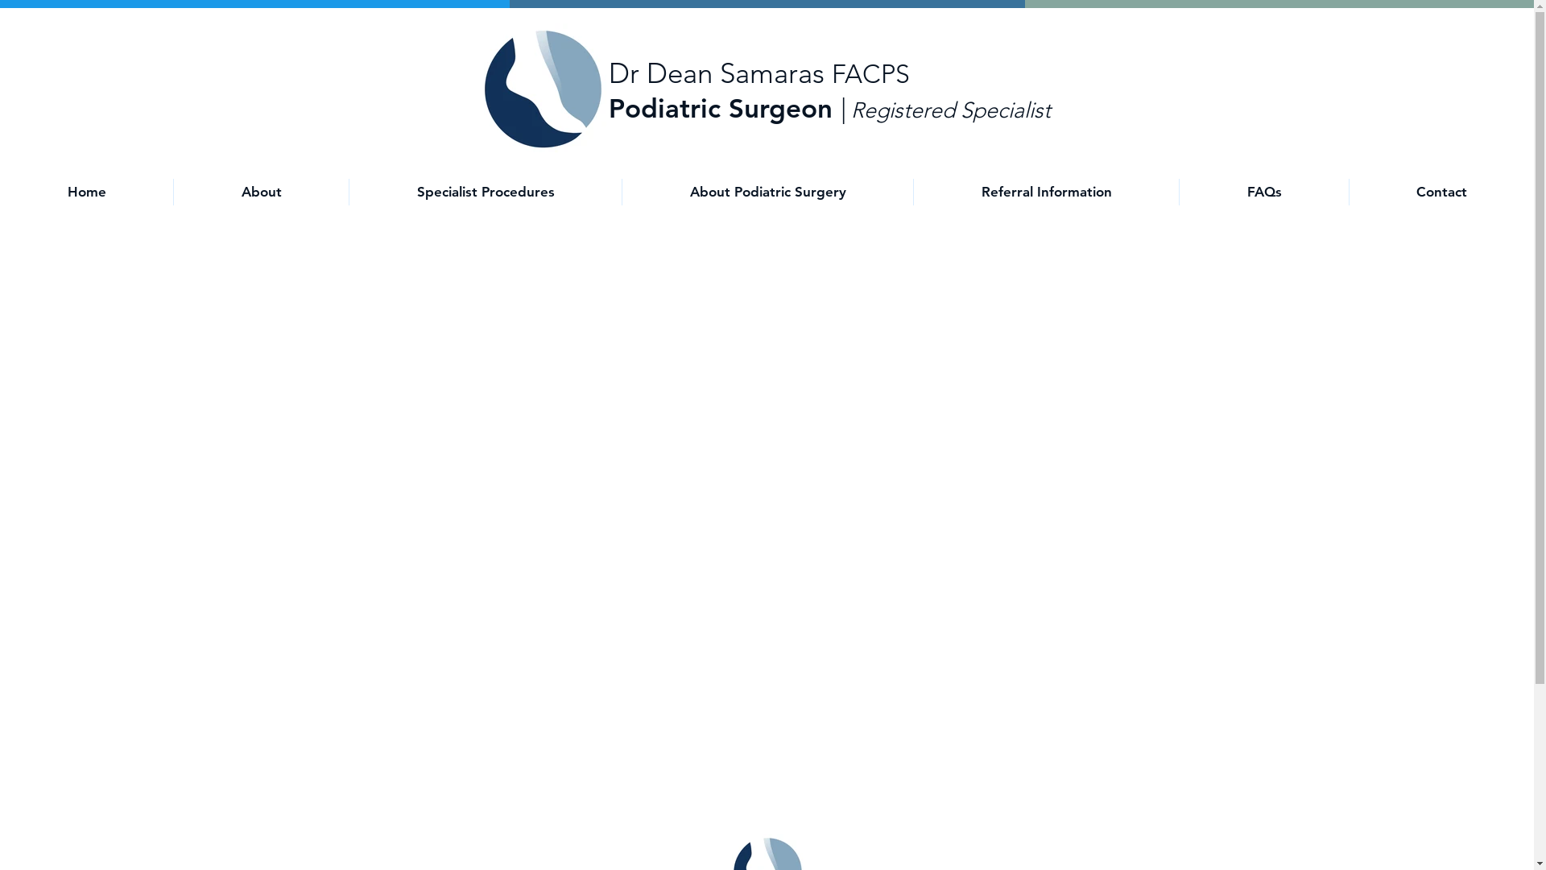  Describe the element at coordinates (1441, 192) in the screenshot. I see `Contact` at that location.